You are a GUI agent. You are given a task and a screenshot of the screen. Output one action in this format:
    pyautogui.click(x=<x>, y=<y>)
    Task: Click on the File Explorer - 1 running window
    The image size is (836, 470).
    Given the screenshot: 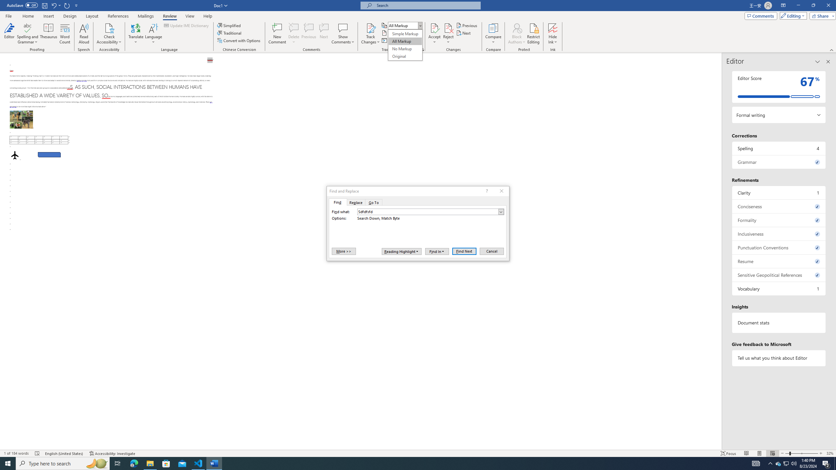 What is the action you would take?
    pyautogui.click(x=150, y=463)
    